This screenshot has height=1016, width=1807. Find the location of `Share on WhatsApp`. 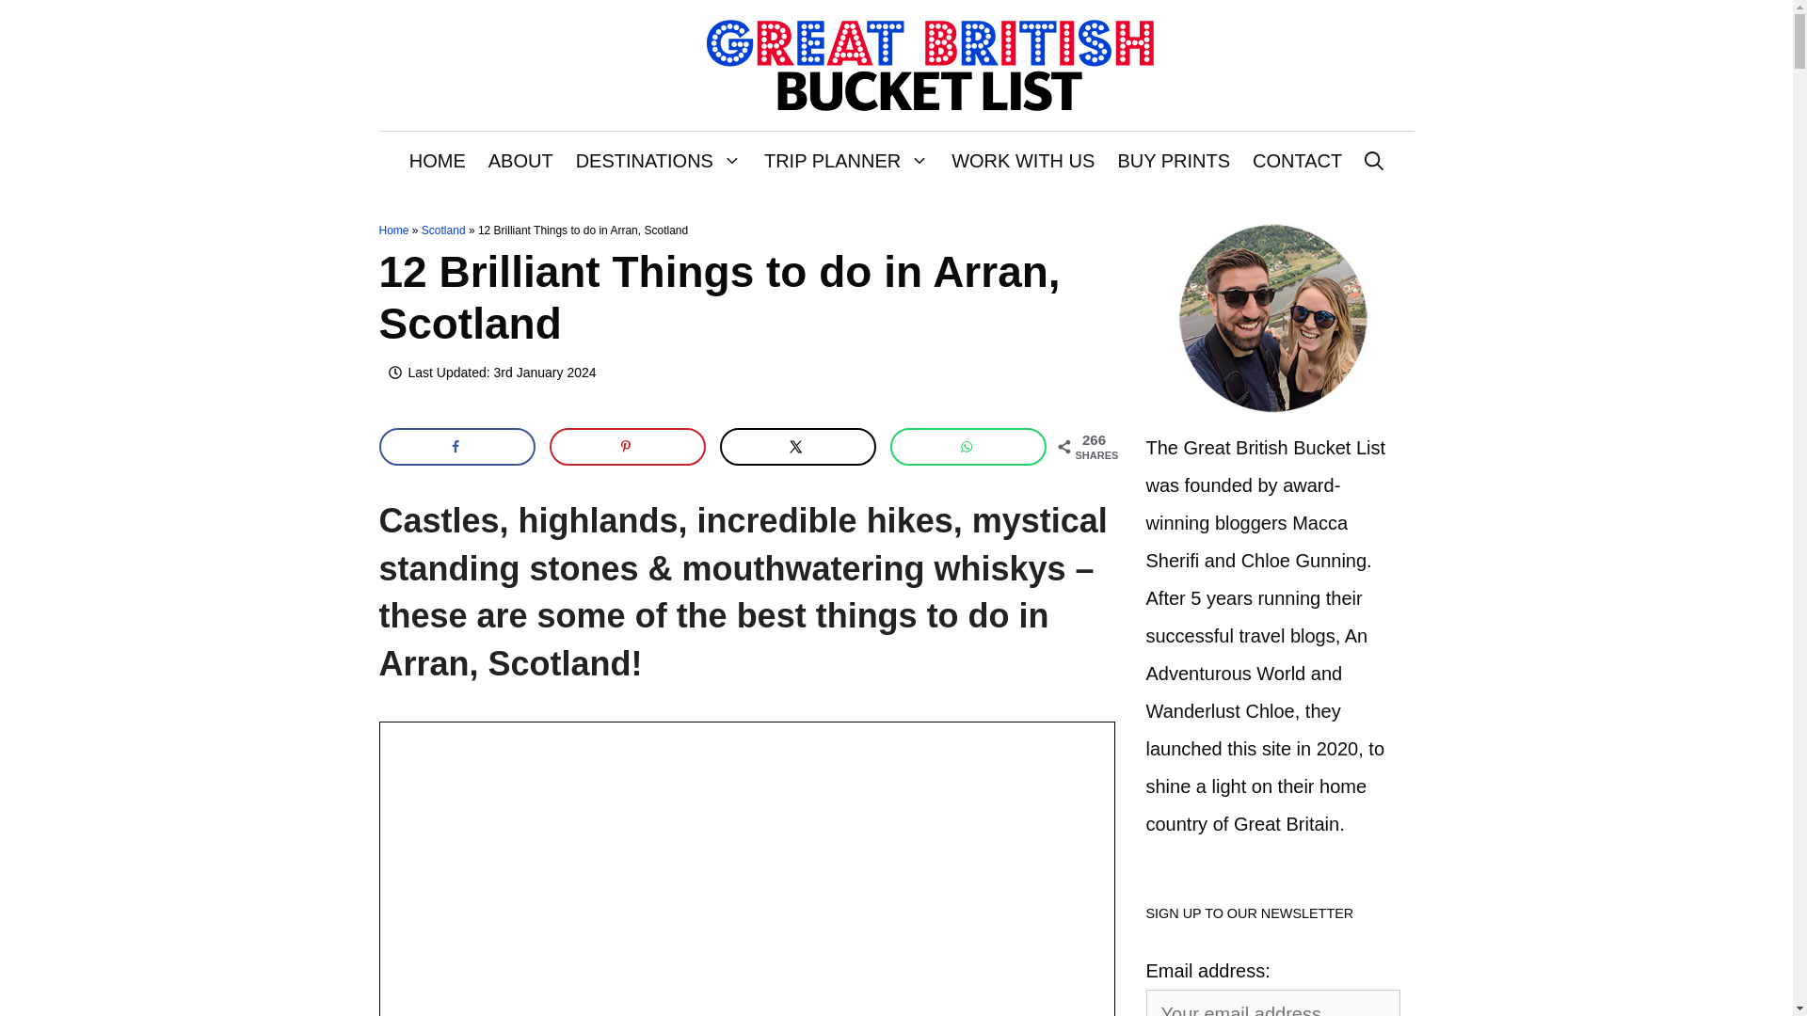

Share on WhatsApp is located at coordinates (969, 446).